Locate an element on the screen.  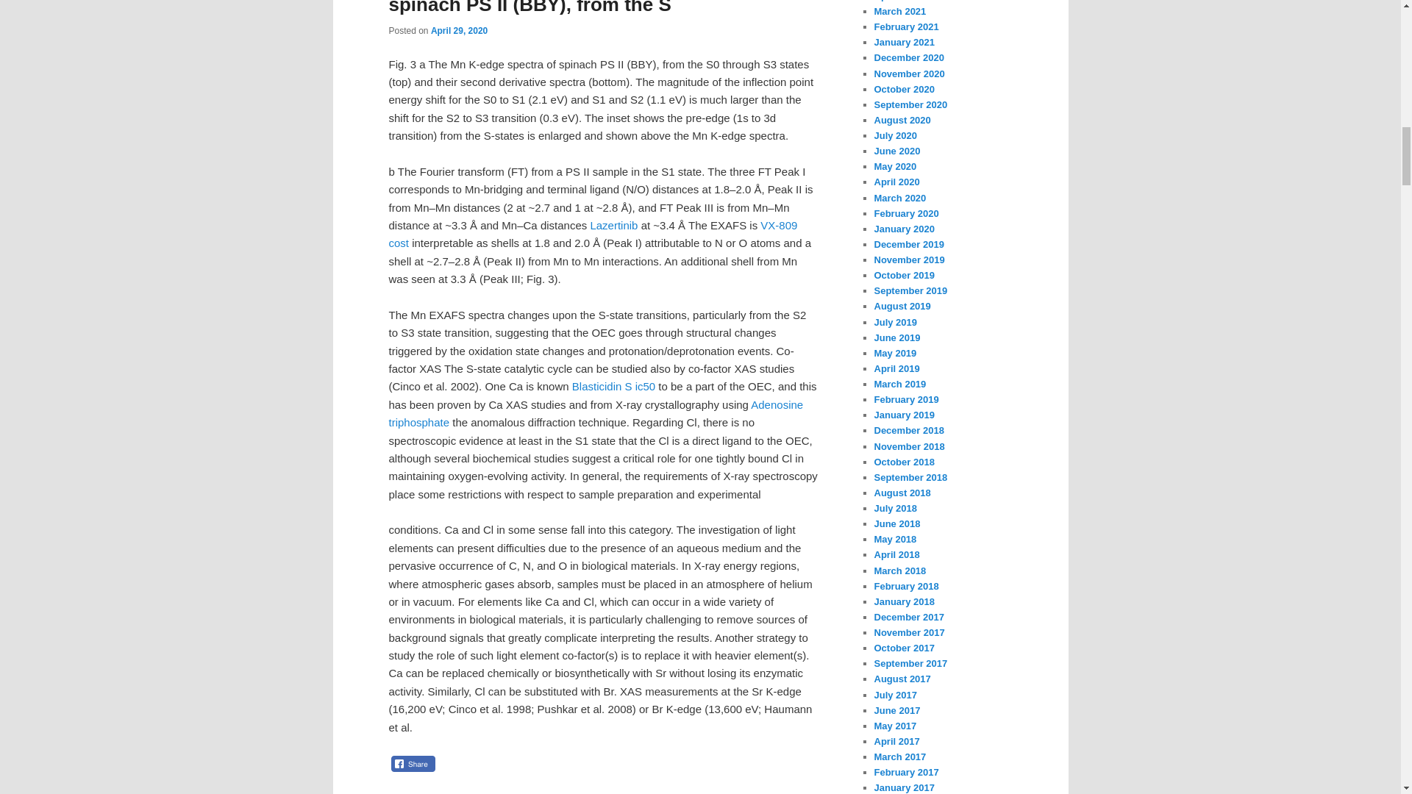
Adenosine triphosphate is located at coordinates (596, 413).